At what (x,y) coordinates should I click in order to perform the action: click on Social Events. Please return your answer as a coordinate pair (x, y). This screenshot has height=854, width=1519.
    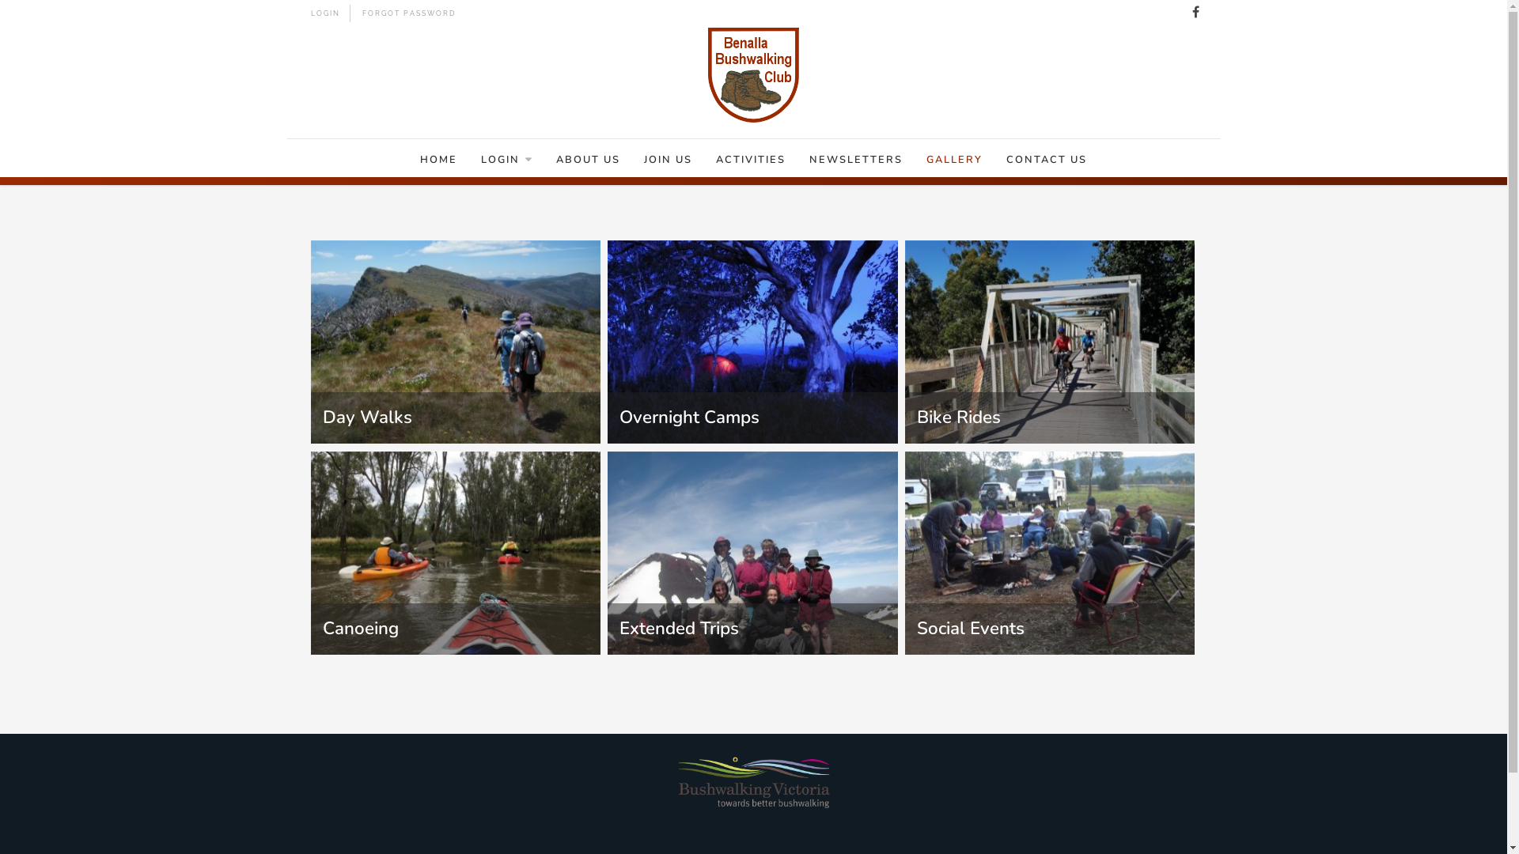
    Looking at the image, I should click on (1051, 554).